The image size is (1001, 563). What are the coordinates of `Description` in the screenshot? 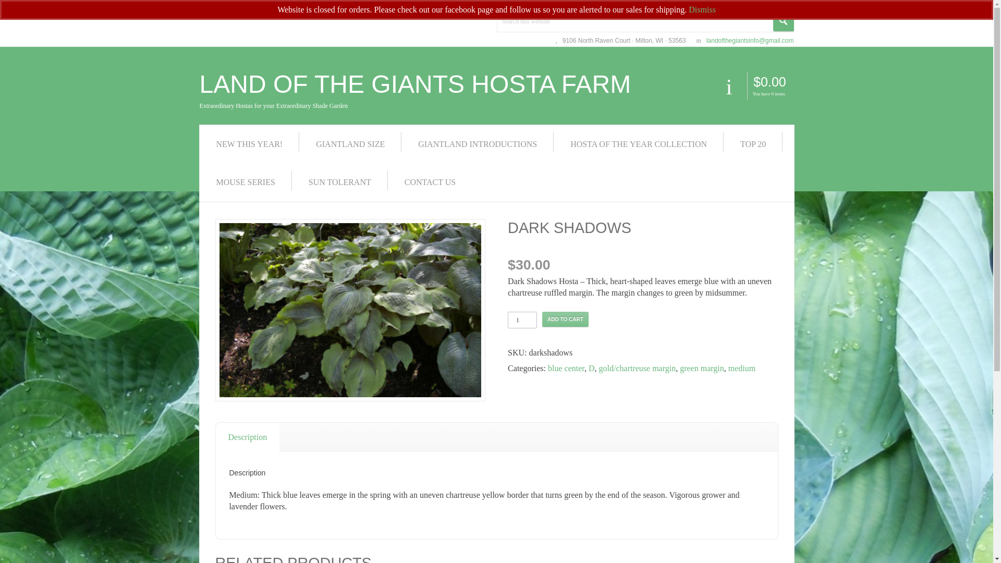 It's located at (248, 437).